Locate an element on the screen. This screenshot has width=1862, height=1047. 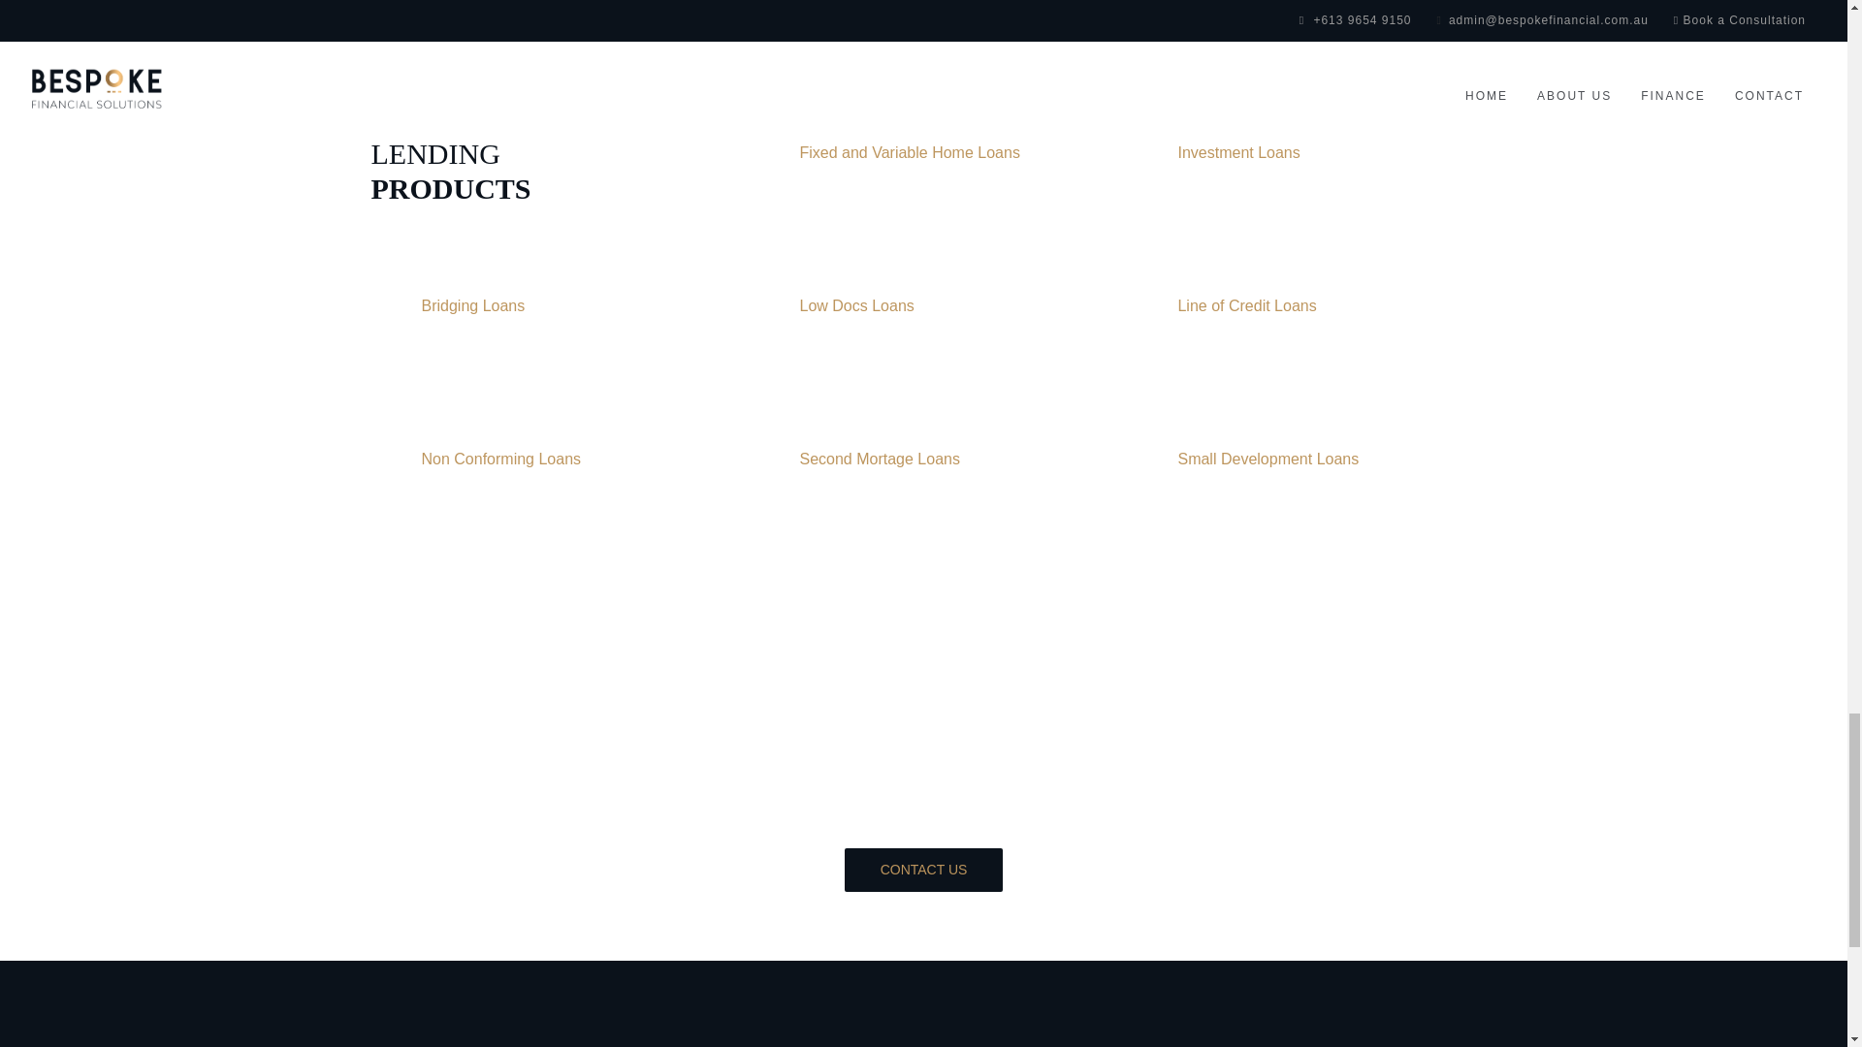
CONTACT US is located at coordinates (923, 870).